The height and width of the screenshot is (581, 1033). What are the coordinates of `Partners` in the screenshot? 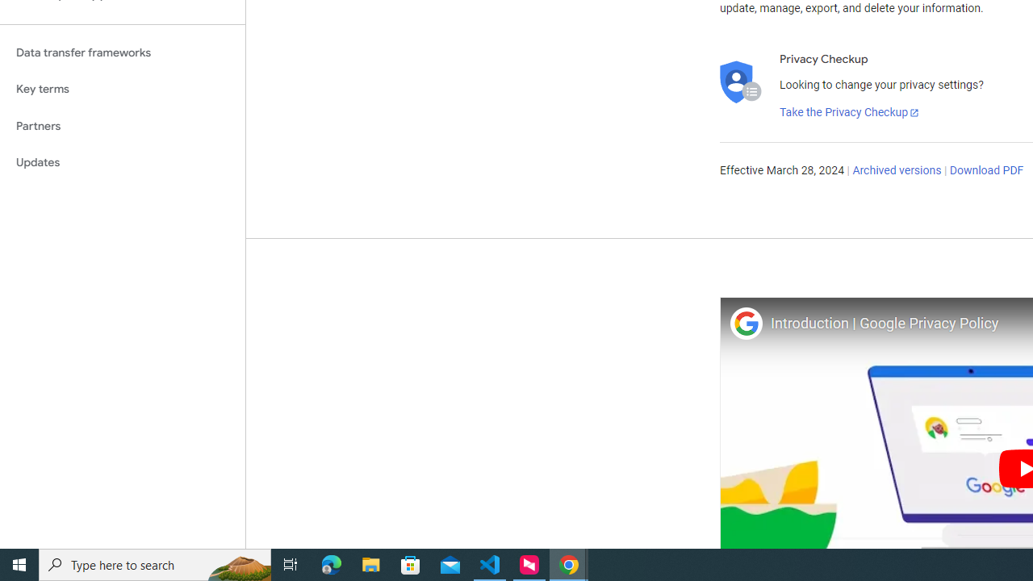 It's located at (123, 126).